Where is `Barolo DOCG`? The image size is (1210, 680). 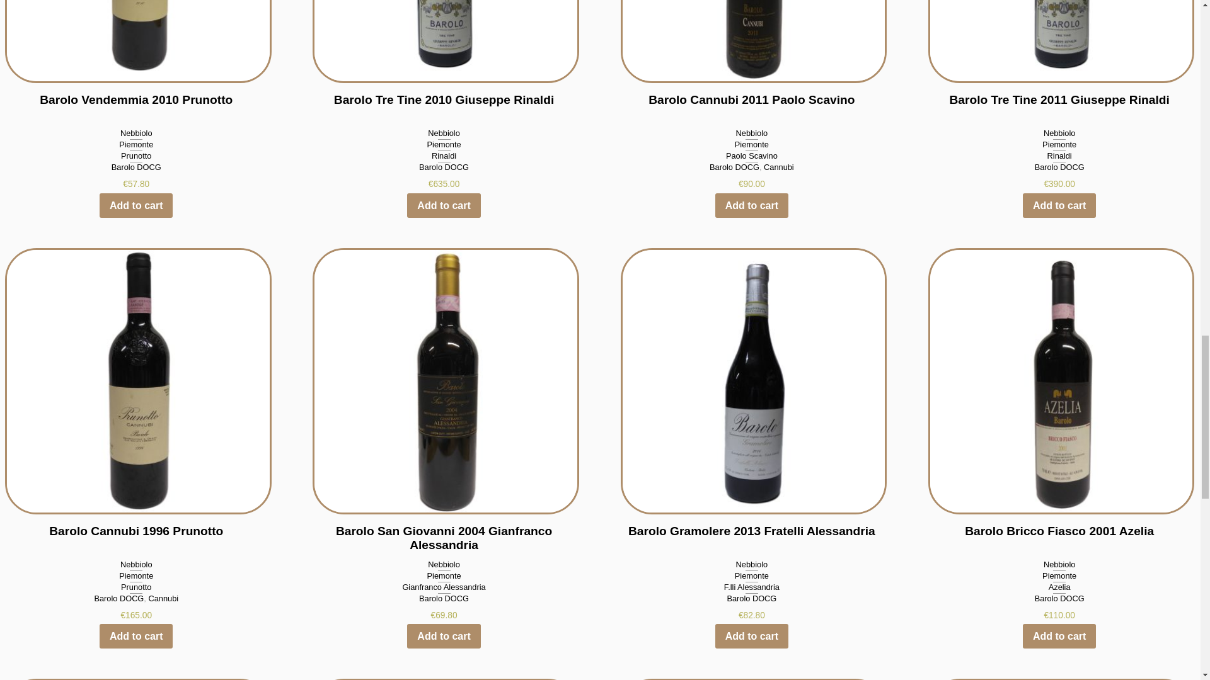 Barolo DOCG is located at coordinates (136, 167).